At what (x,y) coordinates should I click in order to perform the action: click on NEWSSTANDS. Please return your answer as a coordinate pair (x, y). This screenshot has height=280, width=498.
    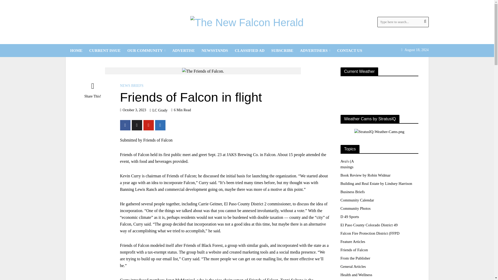
    Looking at the image, I should click on (215, 50).